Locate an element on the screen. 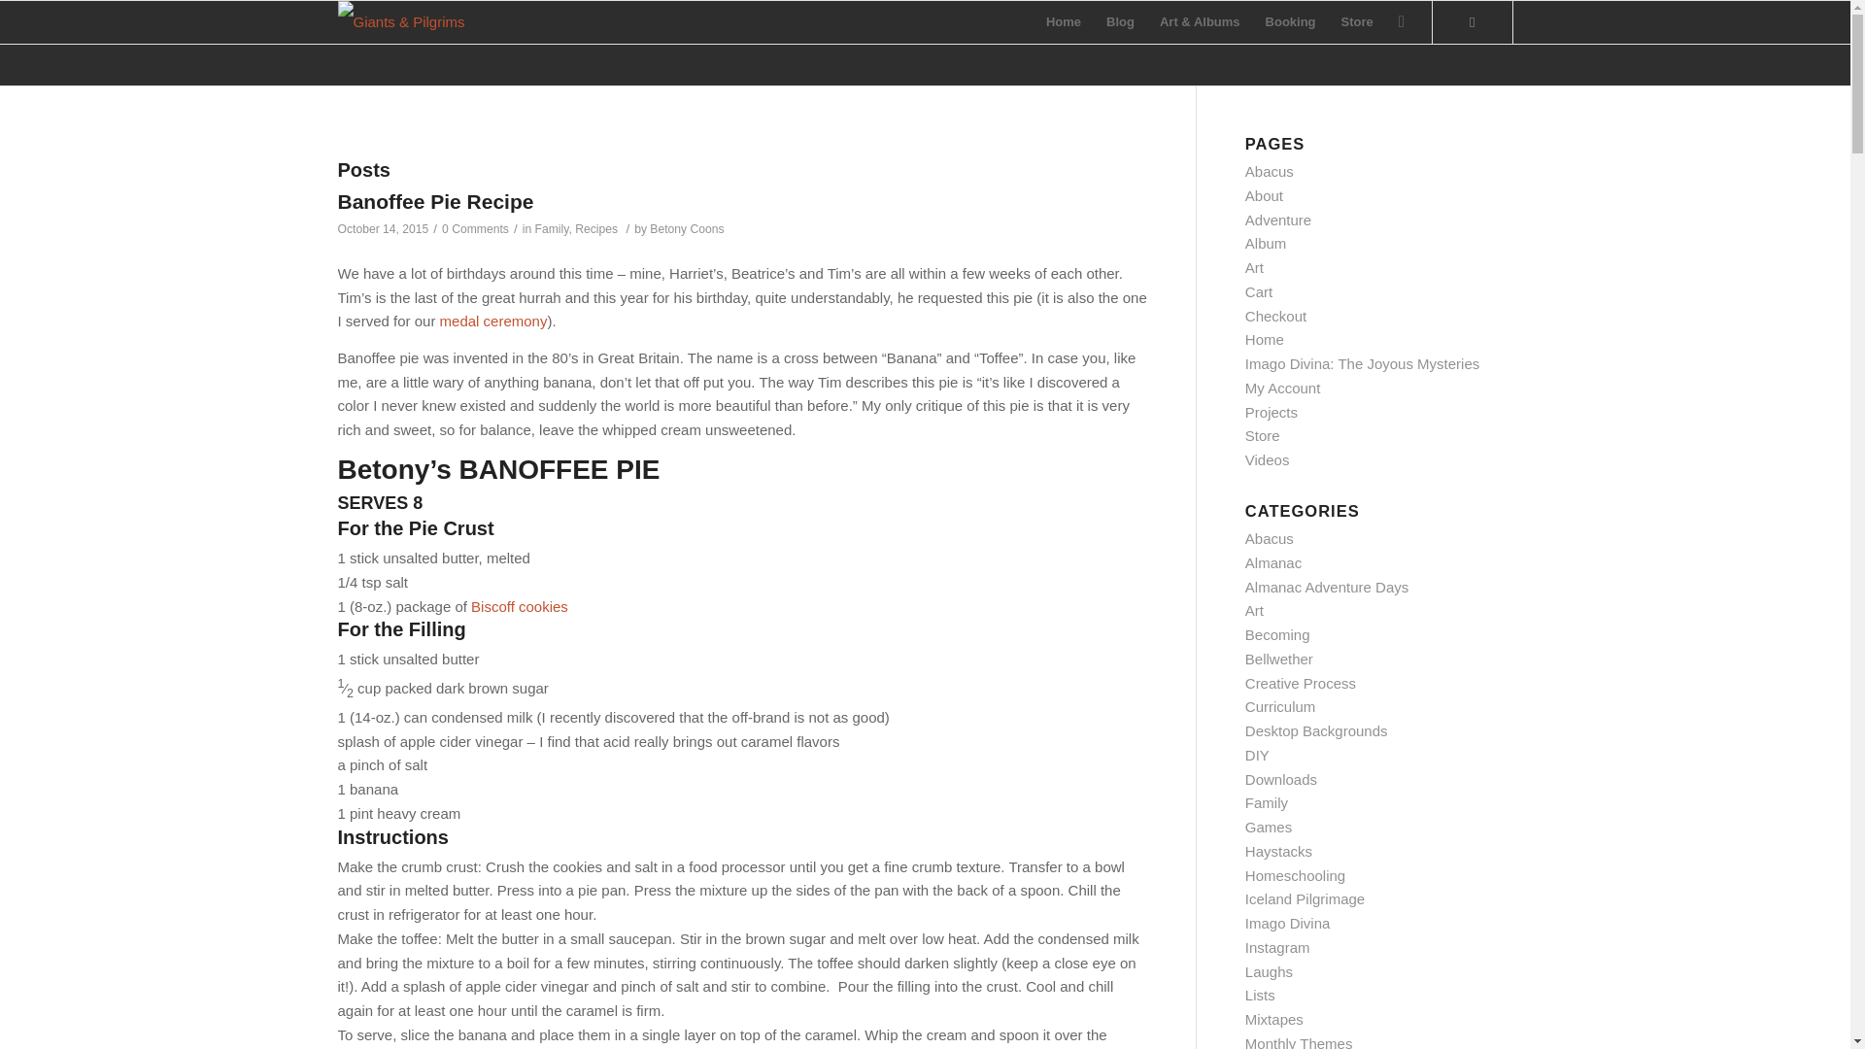 Image resolution: width=1865 pixels, height=1049 pixels. Biscoff cookies is located at coordinates (520, 606).